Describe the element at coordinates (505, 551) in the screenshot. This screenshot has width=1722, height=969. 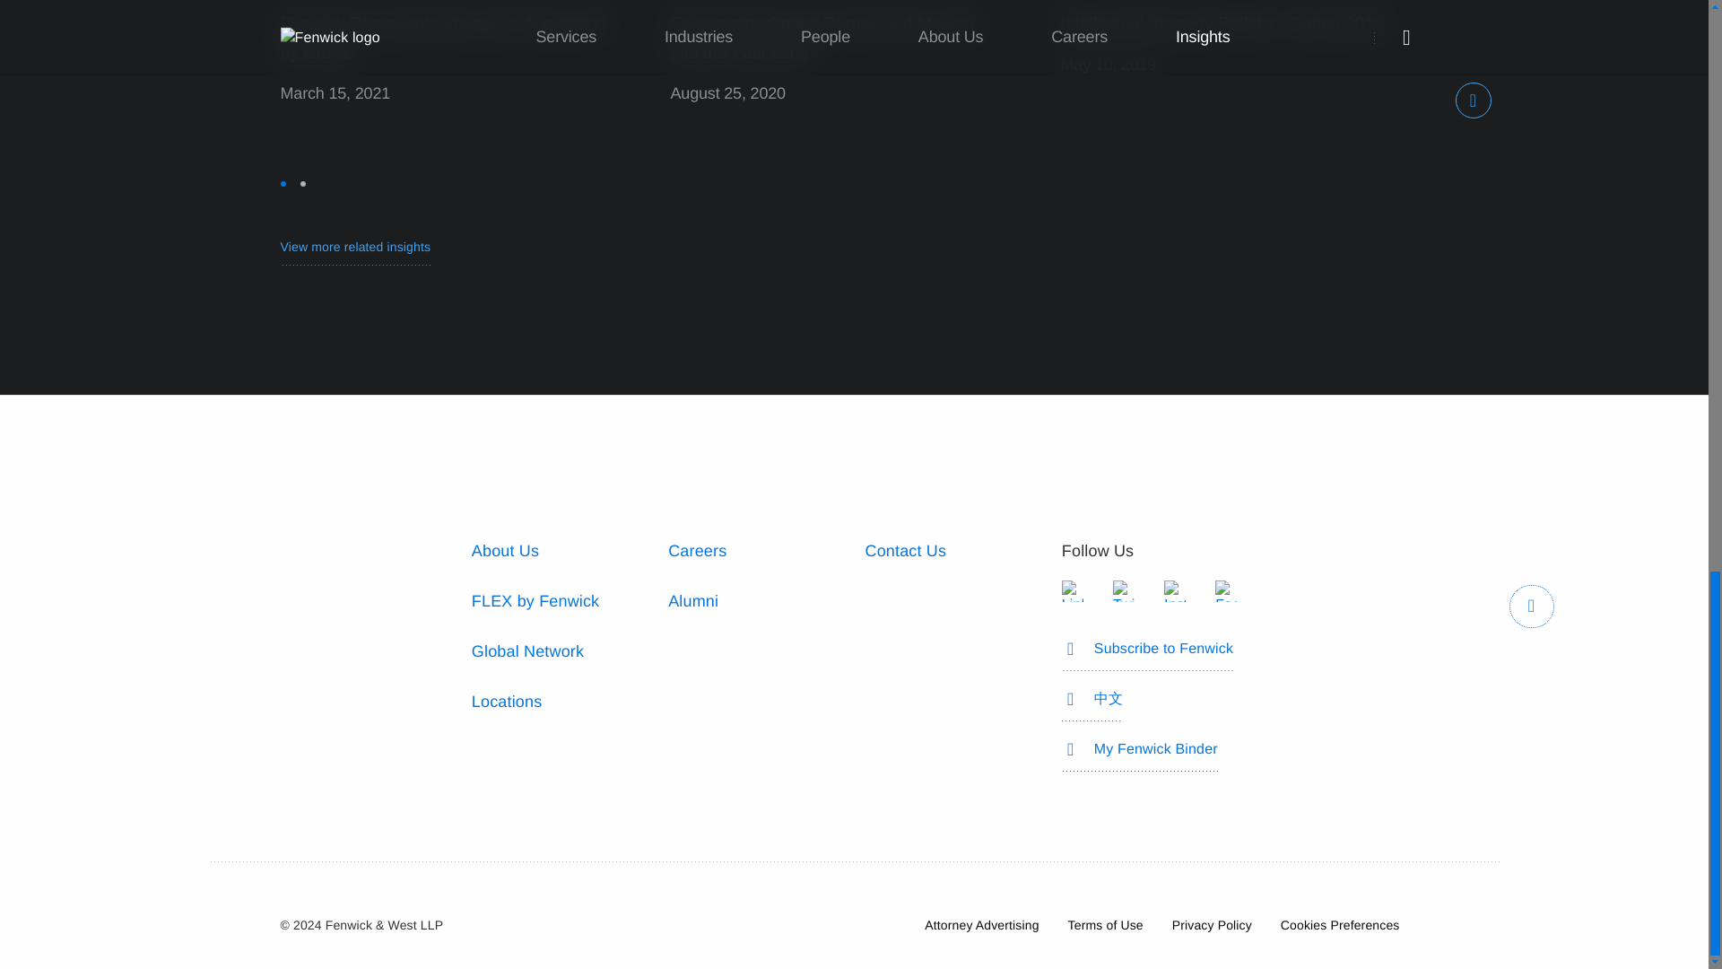
I see `About Us` at that location.